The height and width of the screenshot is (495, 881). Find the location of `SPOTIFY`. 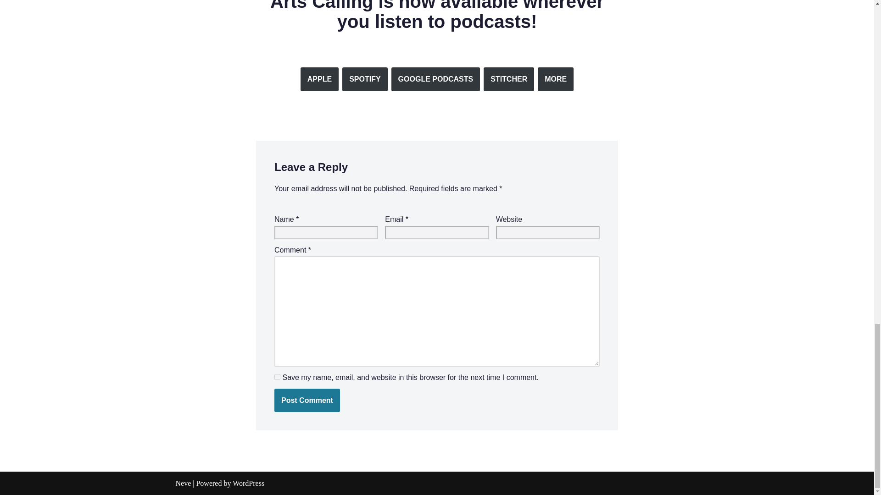

SPOTIFY is located at coordinates (365, 79).